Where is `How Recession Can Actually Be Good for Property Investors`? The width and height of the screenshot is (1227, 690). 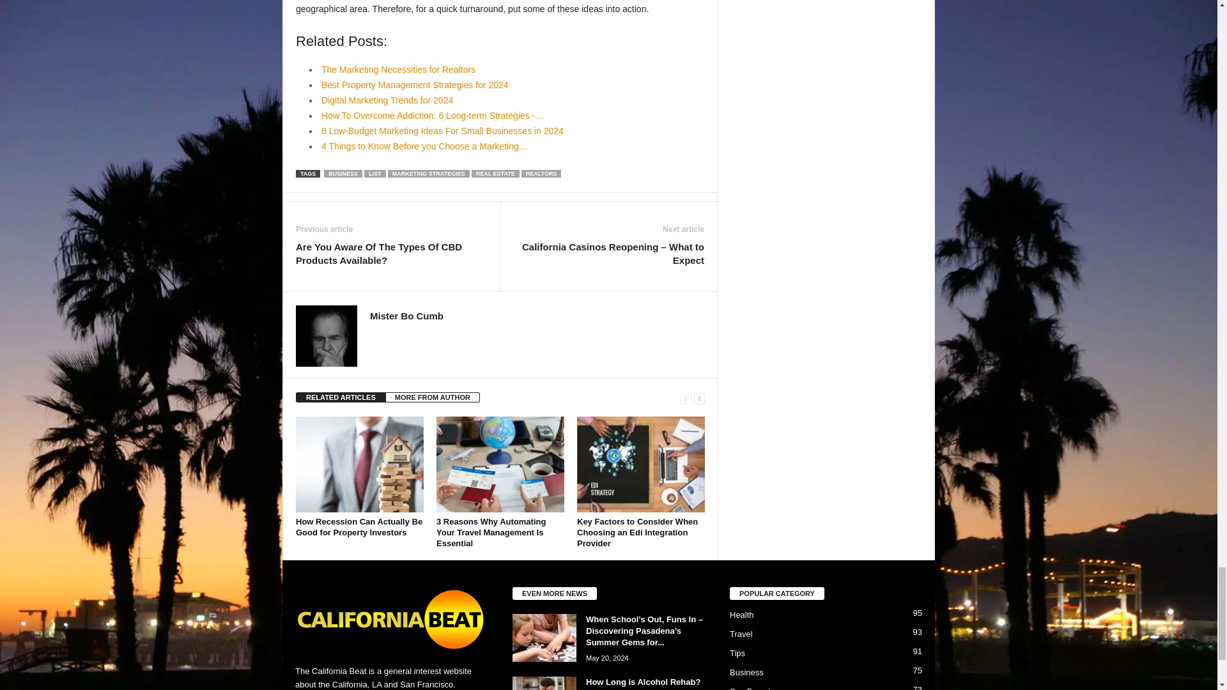
How Recession Can Actually Be Good for Property Investors is located at coordinates (359, 526).